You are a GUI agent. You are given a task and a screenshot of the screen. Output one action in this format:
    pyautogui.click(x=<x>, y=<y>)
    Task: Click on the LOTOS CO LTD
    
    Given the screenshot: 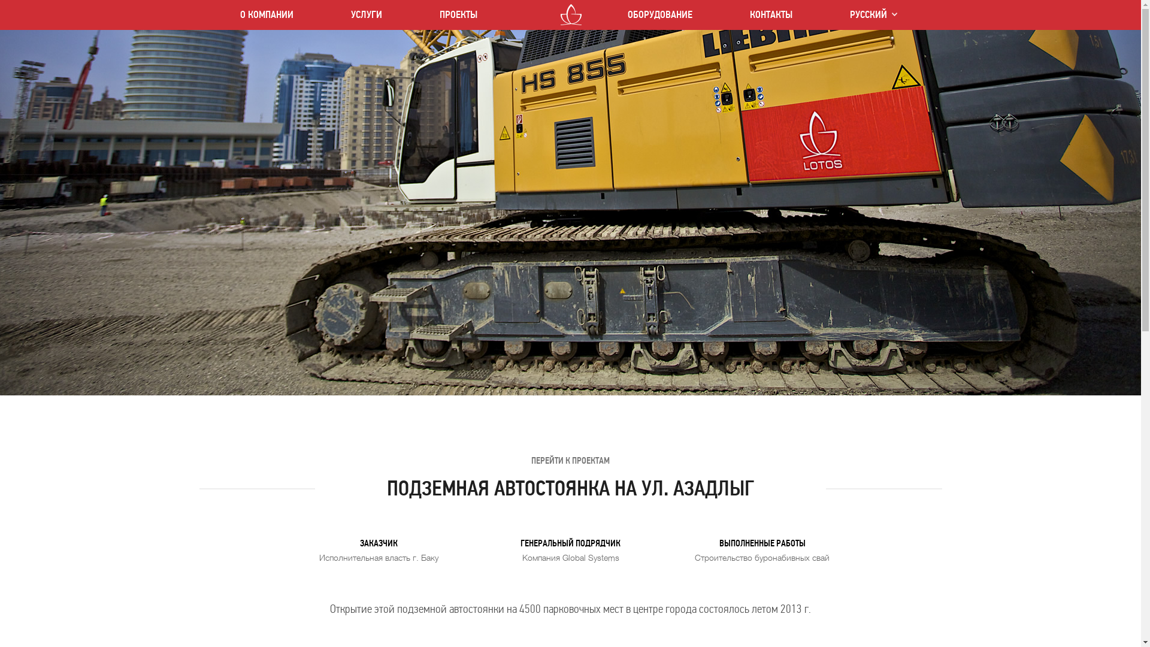 What is the action you would take?
    pyautogui.click(x=571, y=14)
    